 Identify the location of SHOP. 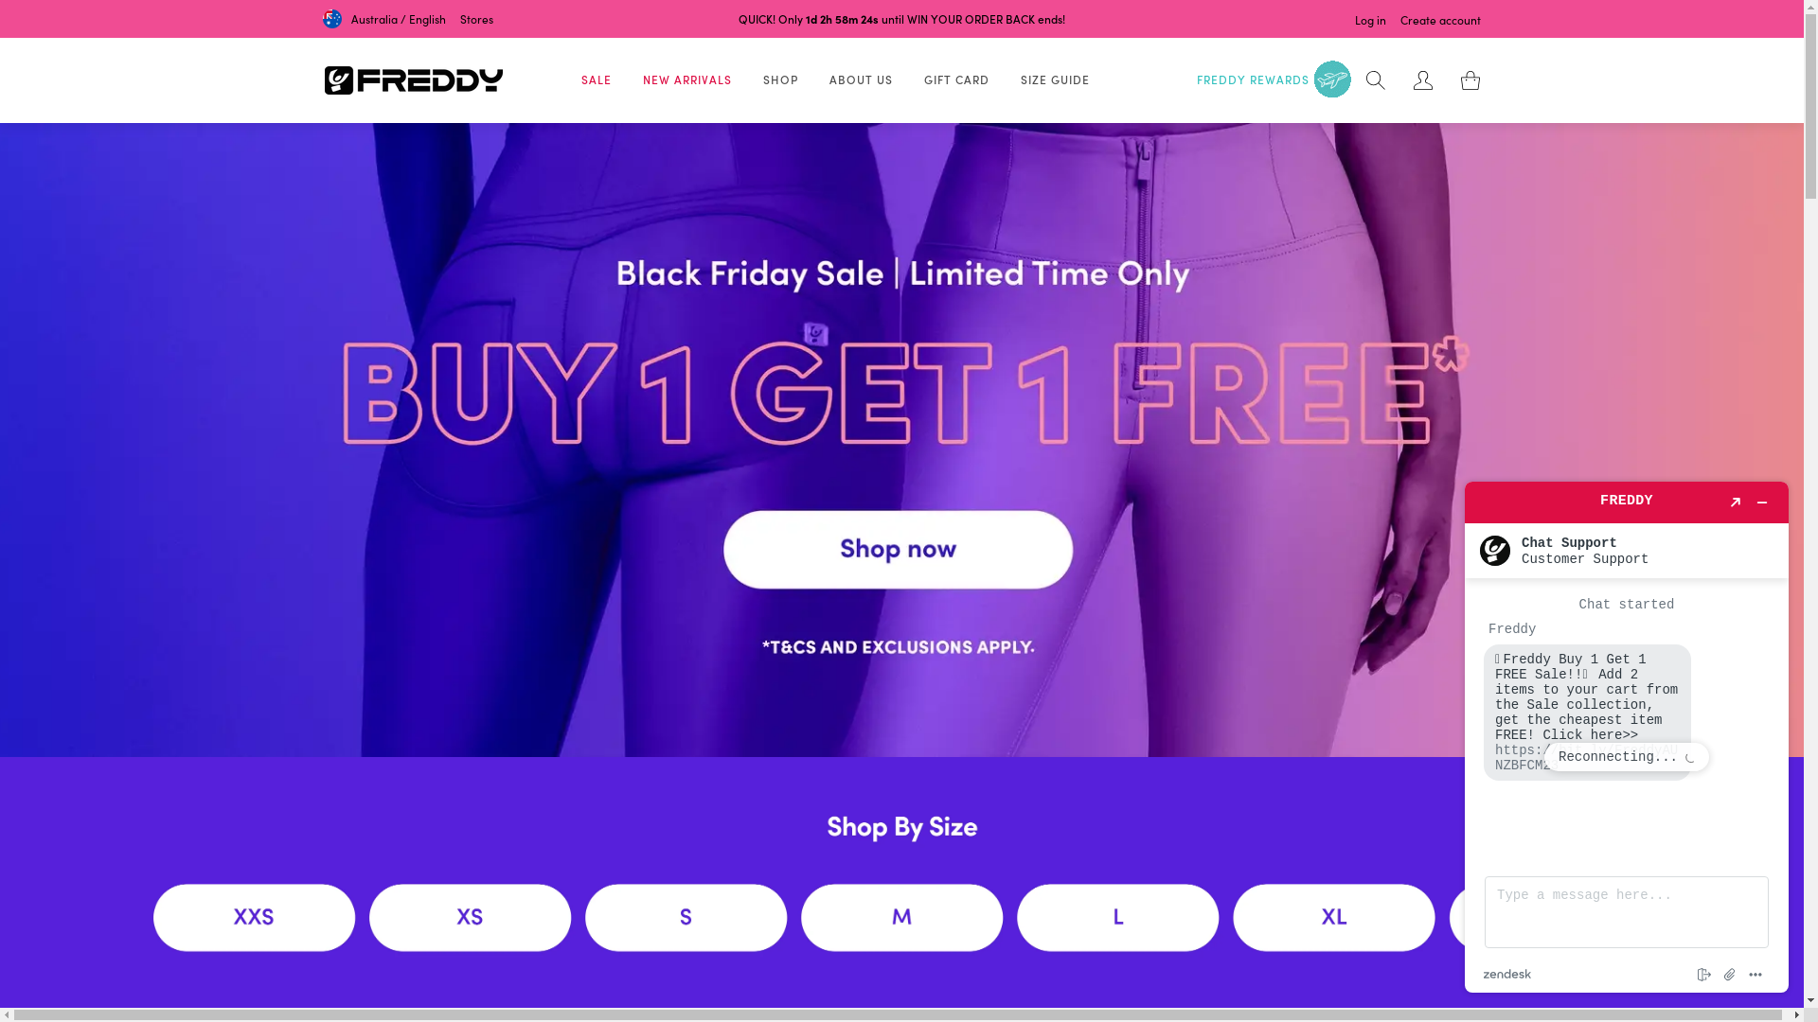
(780, 80).